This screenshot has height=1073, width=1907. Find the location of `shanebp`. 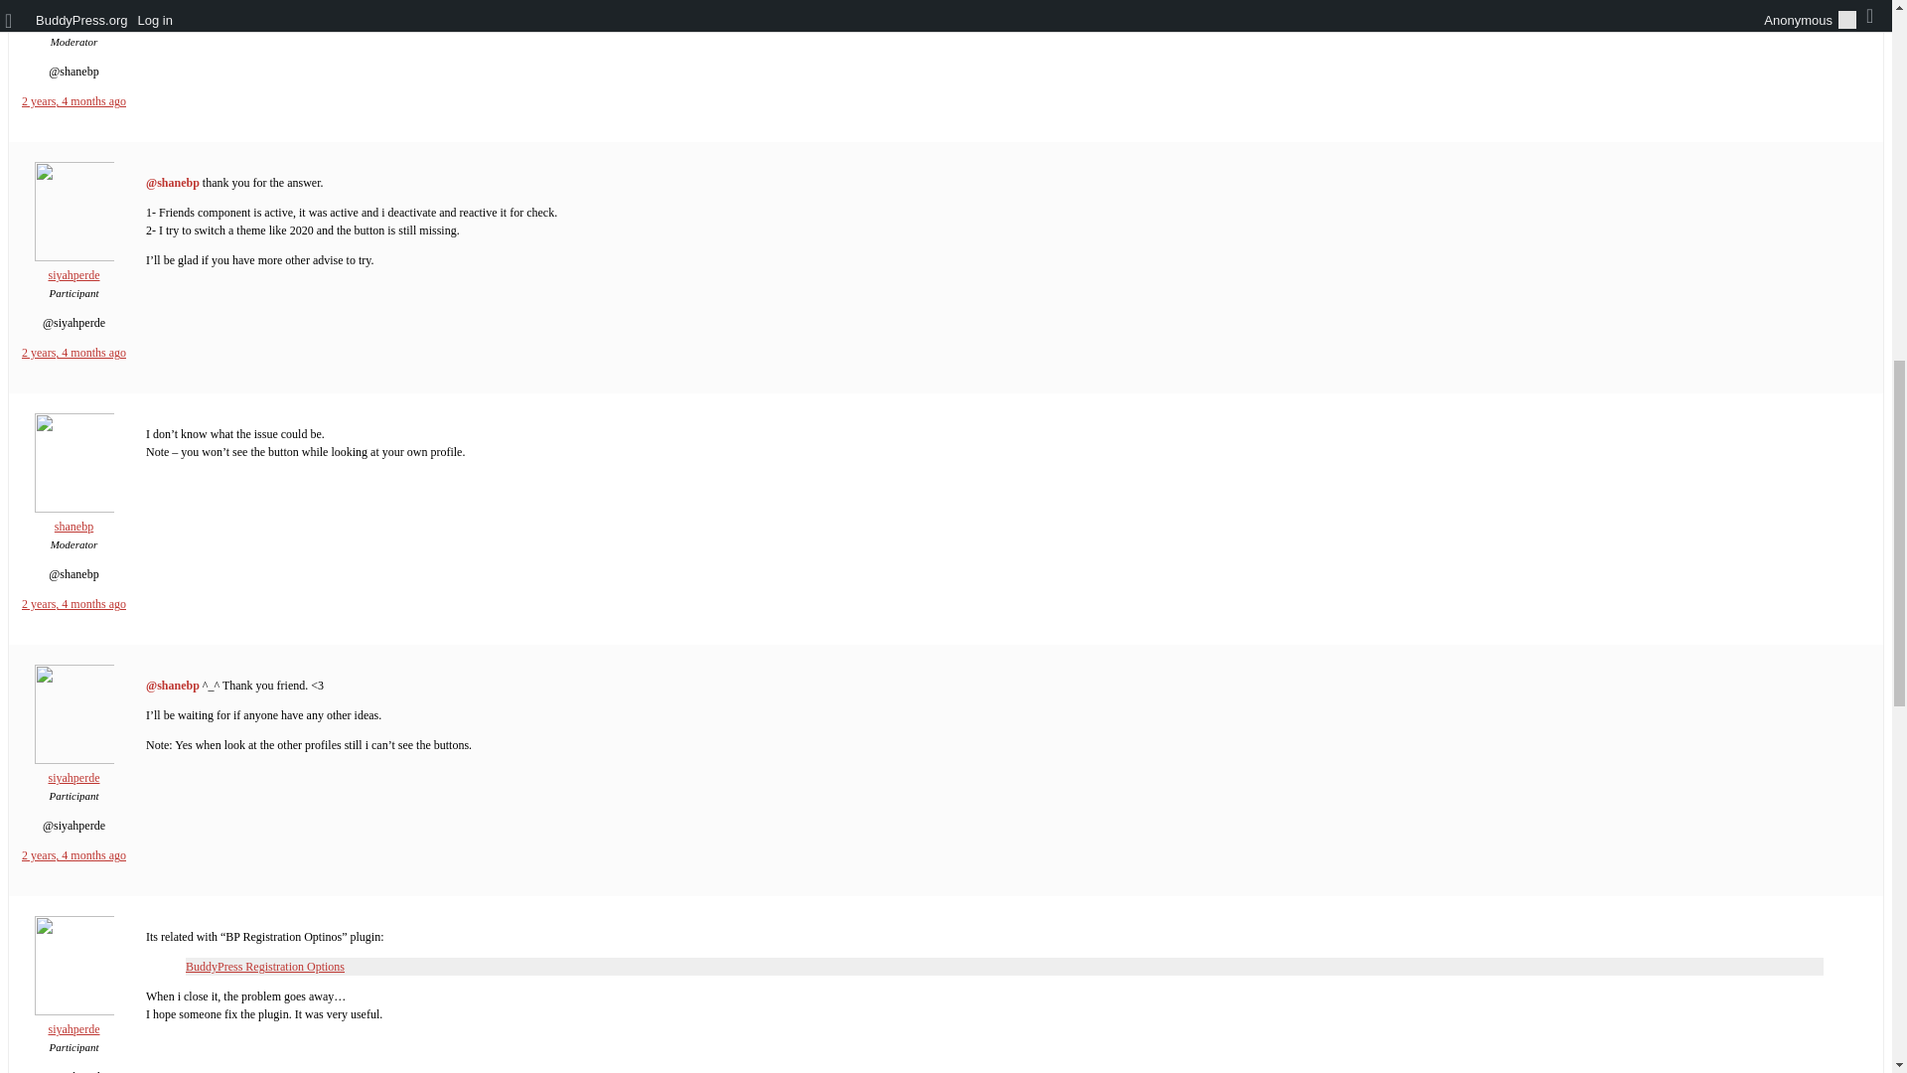

shanebp is located at coordinates (73, 16).